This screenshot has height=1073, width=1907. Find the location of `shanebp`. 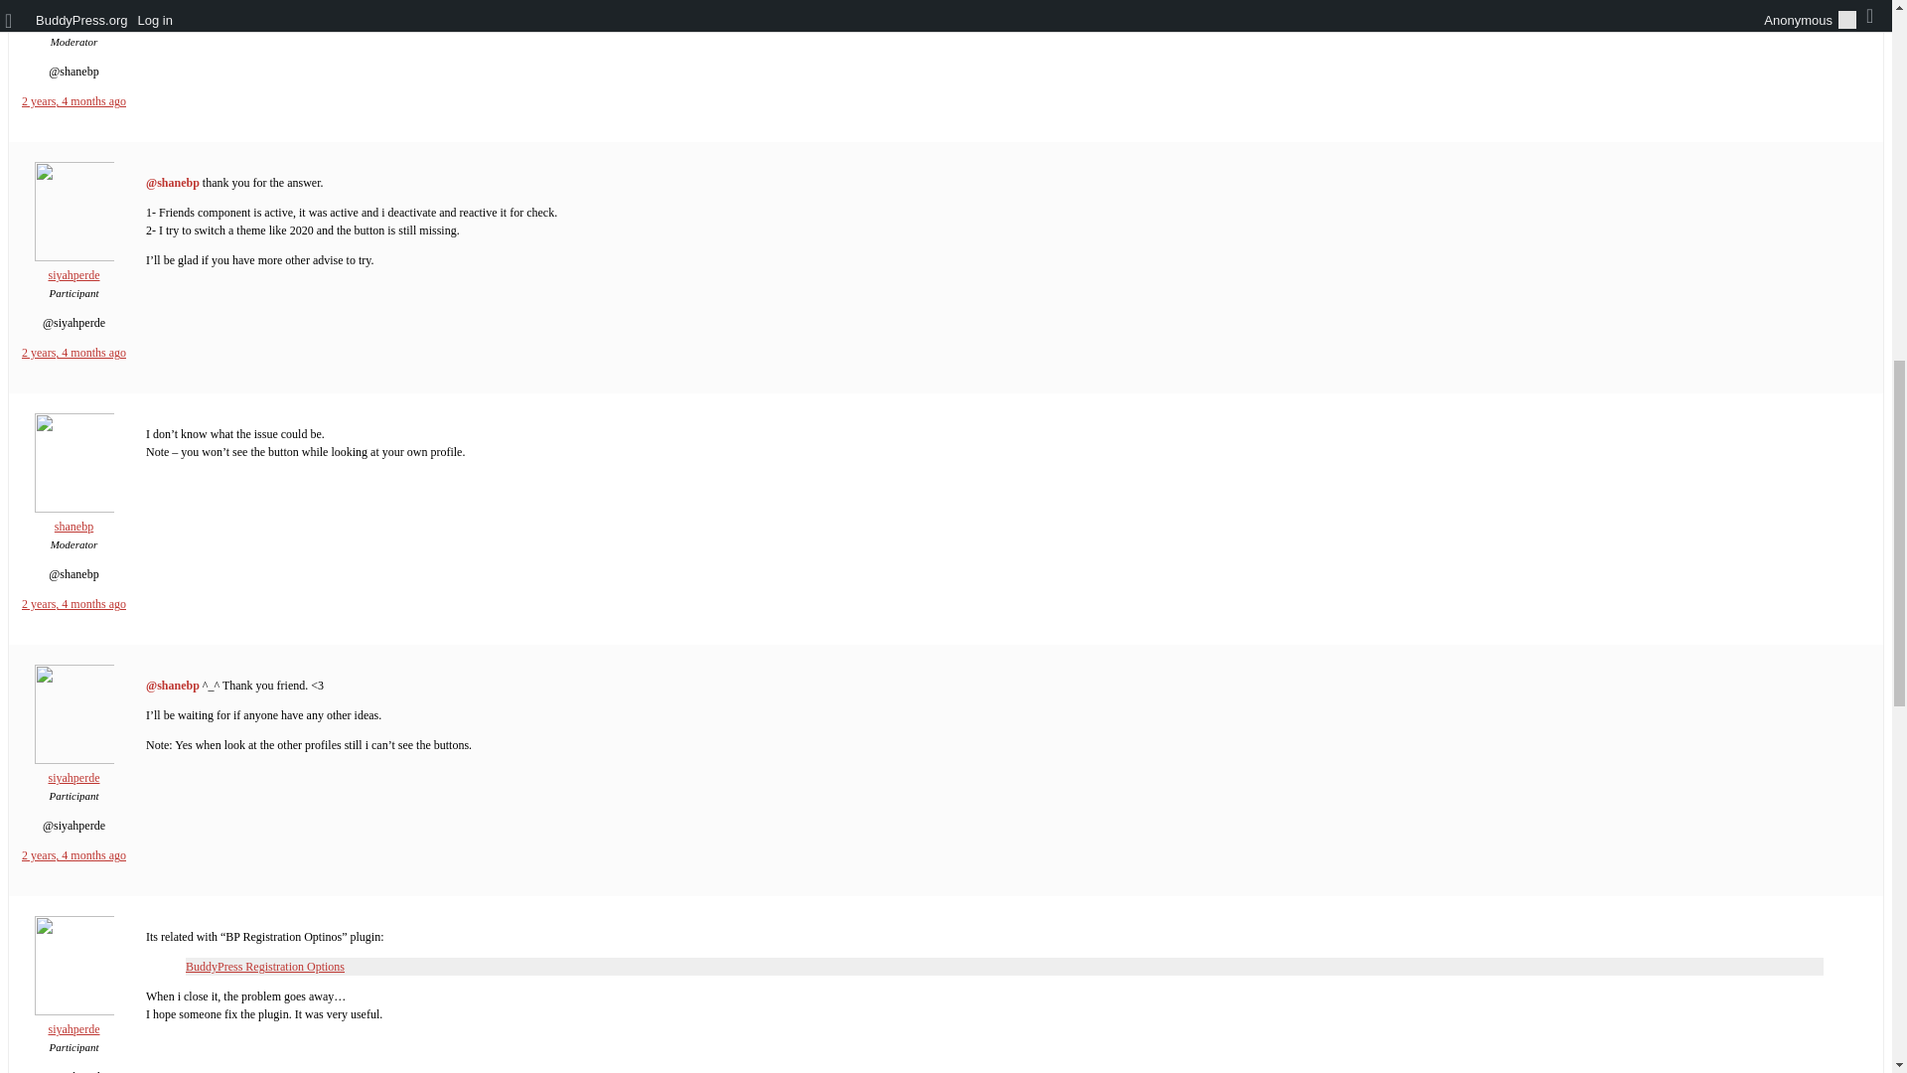

shanebp is located at coordinates (73, 16).